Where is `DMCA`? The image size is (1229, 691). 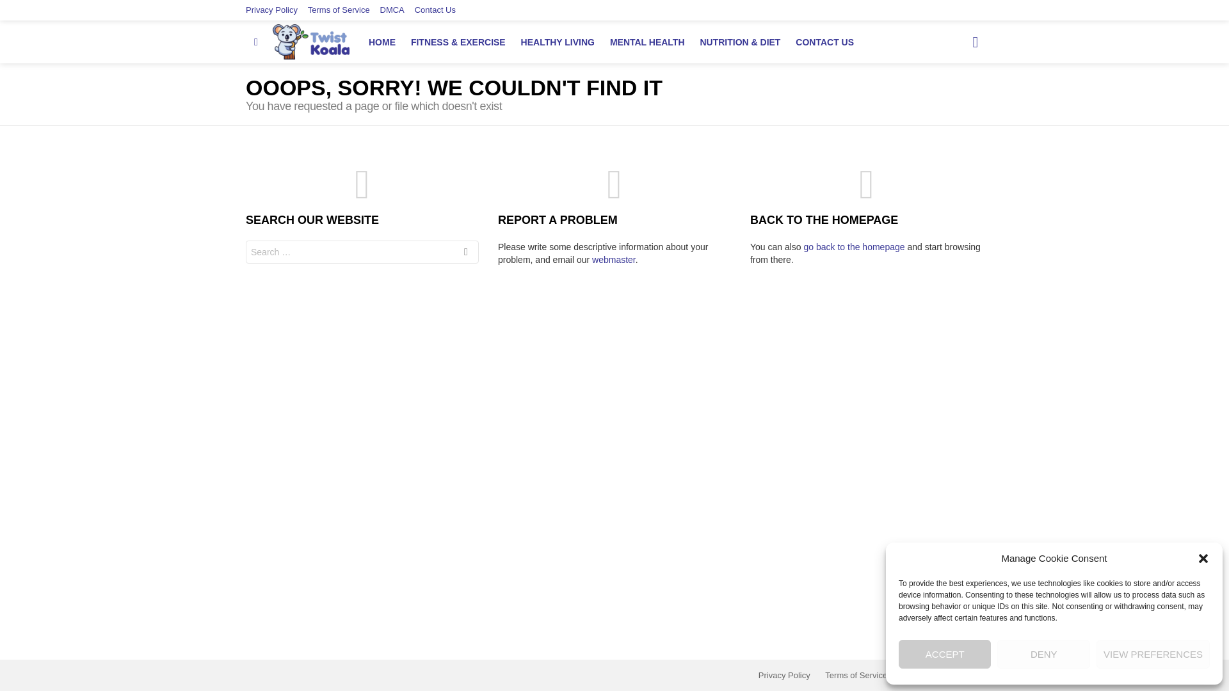 DMCA is located at coordinates (914, 675).